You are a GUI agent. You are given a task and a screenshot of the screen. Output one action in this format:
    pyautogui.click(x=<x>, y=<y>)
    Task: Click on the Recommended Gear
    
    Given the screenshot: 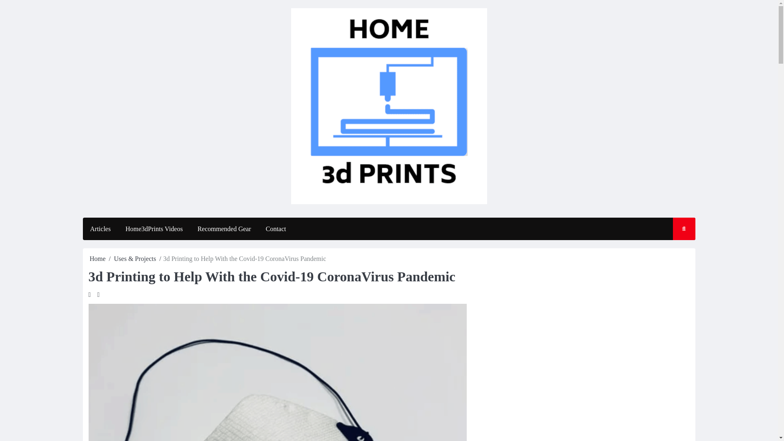 What is the action you would take?
    pyautogui.click(x=225, y=229)
    